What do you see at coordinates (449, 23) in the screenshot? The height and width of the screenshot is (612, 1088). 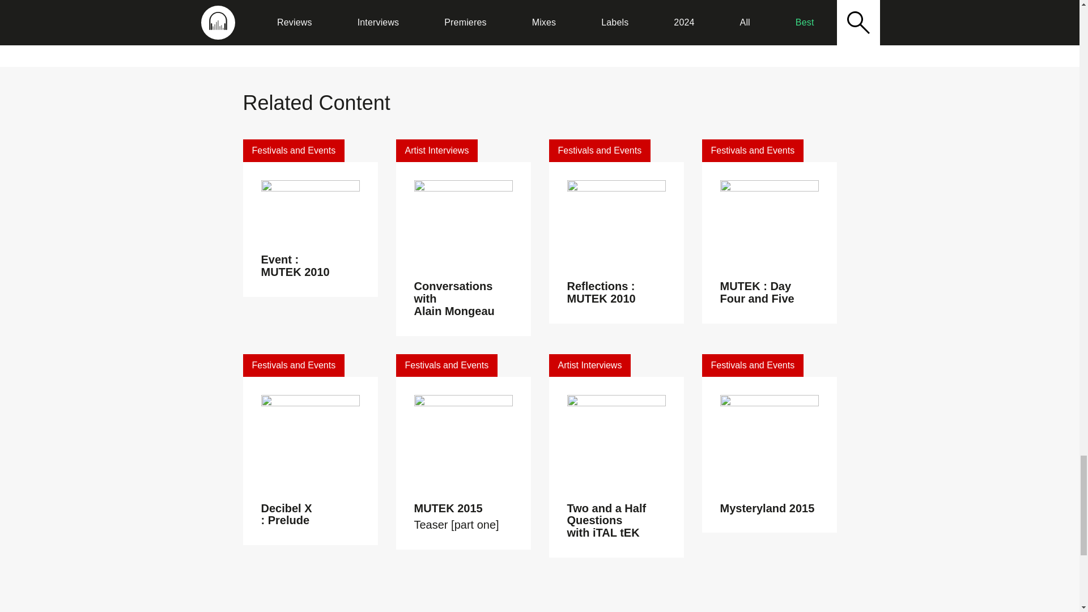 I see `Day Two` at bounding box center [449, 23].